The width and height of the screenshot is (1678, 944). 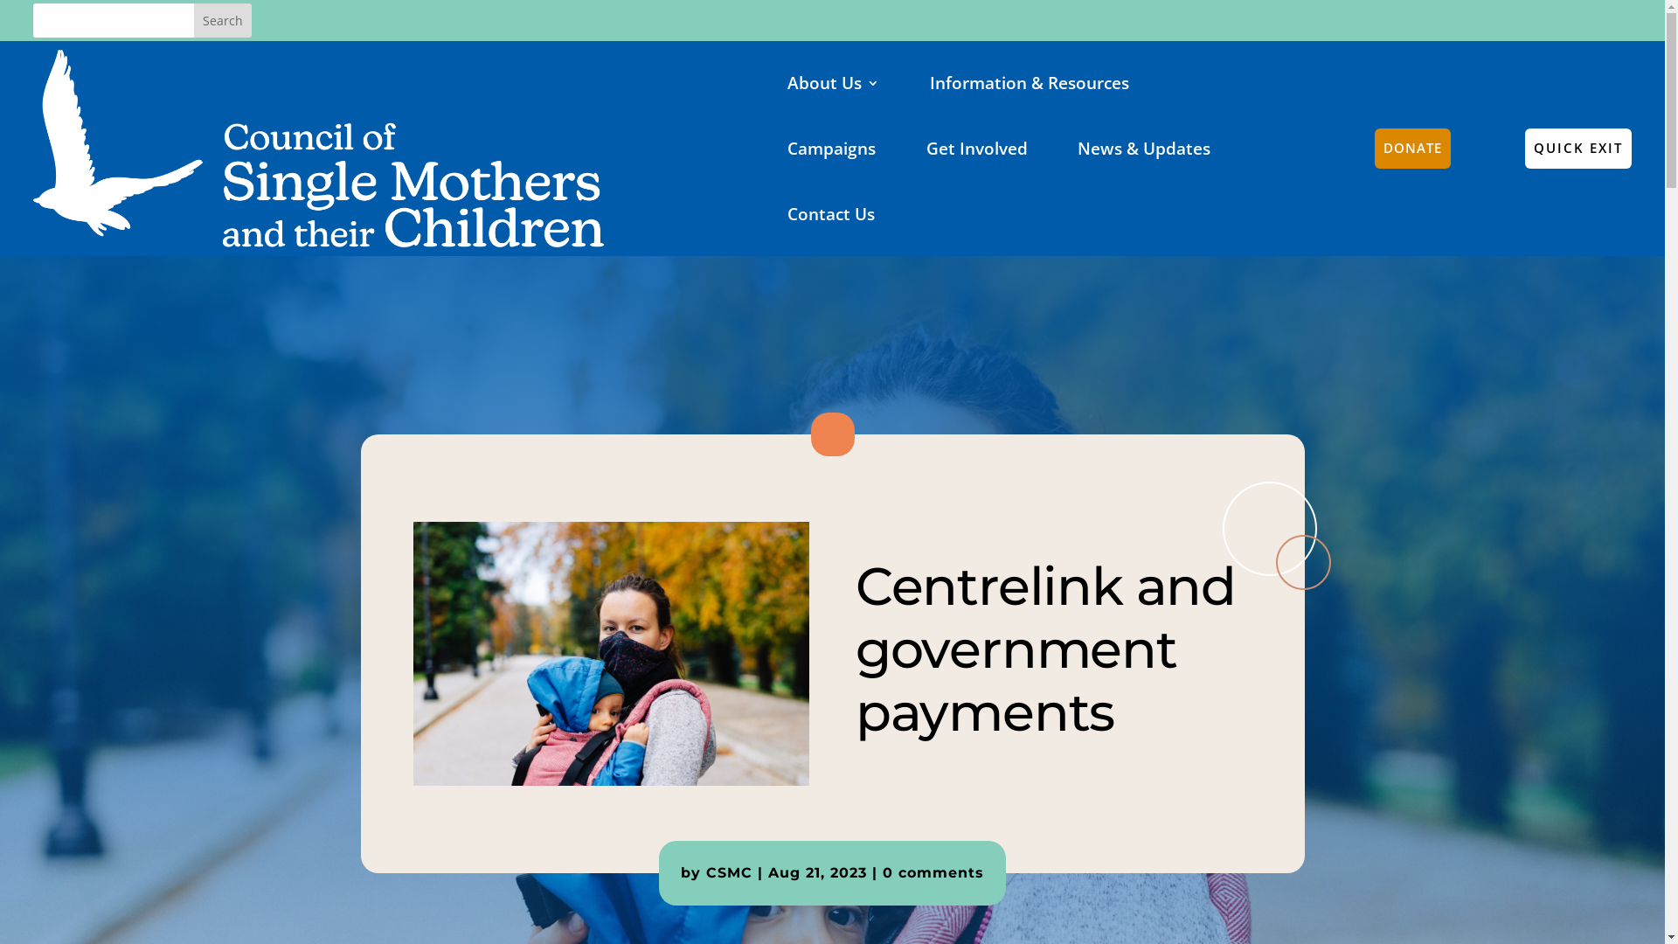 I want to click on NGO-img-26, so click(x=1277, y=536).